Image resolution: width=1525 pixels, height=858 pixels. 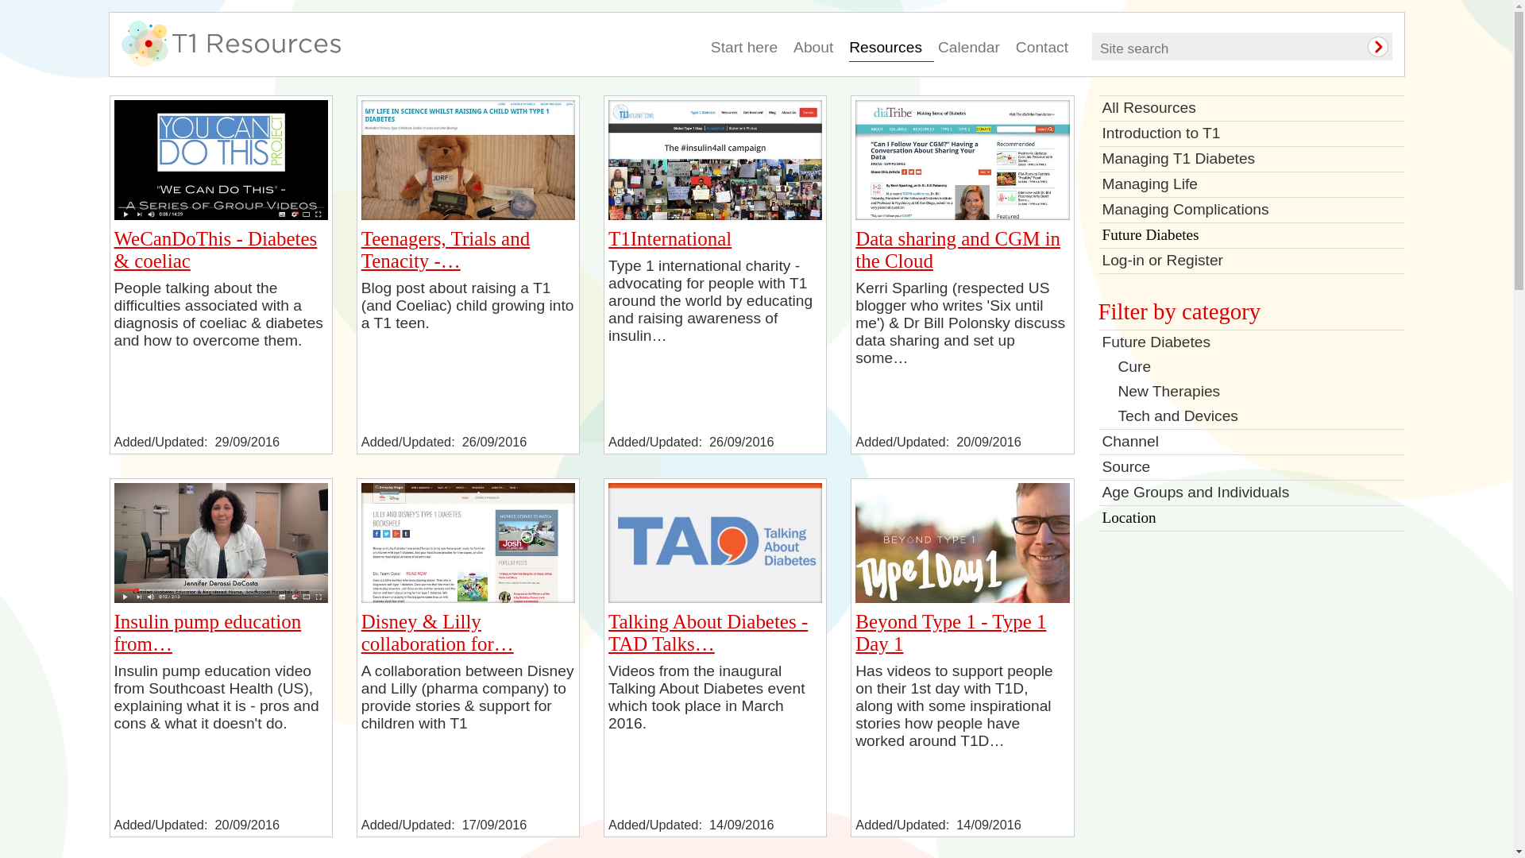 What do you see at coordinates (975, 49) in the screenshot?
I see `Calendar` at bounding box center [975, 49].